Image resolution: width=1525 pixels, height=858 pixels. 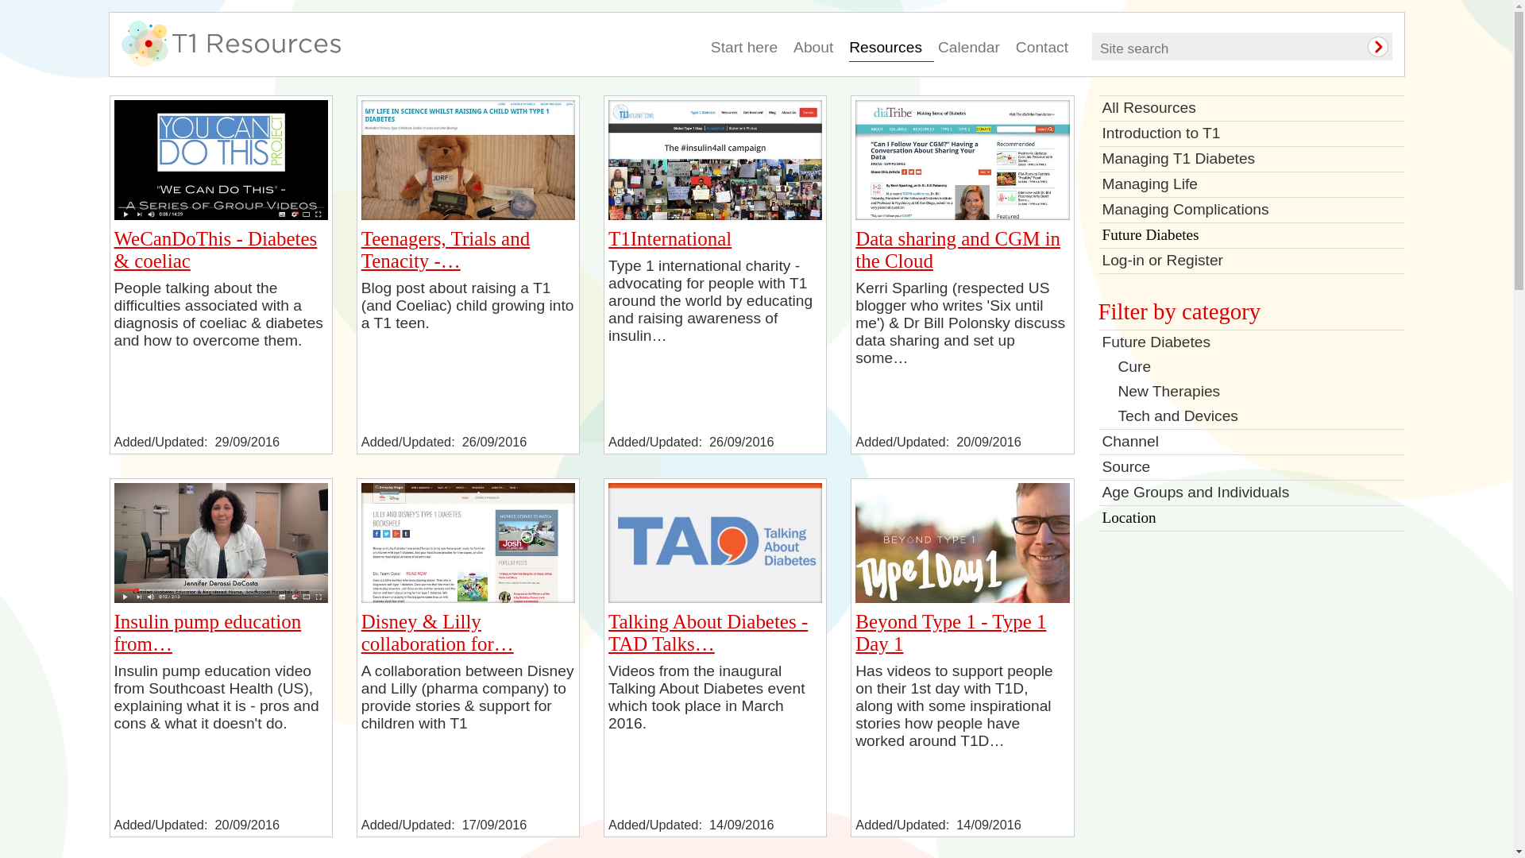 What do you see at coordinates (975, 49) in the screenshot?
I see `Calendar` at bounding box center [975, 49].